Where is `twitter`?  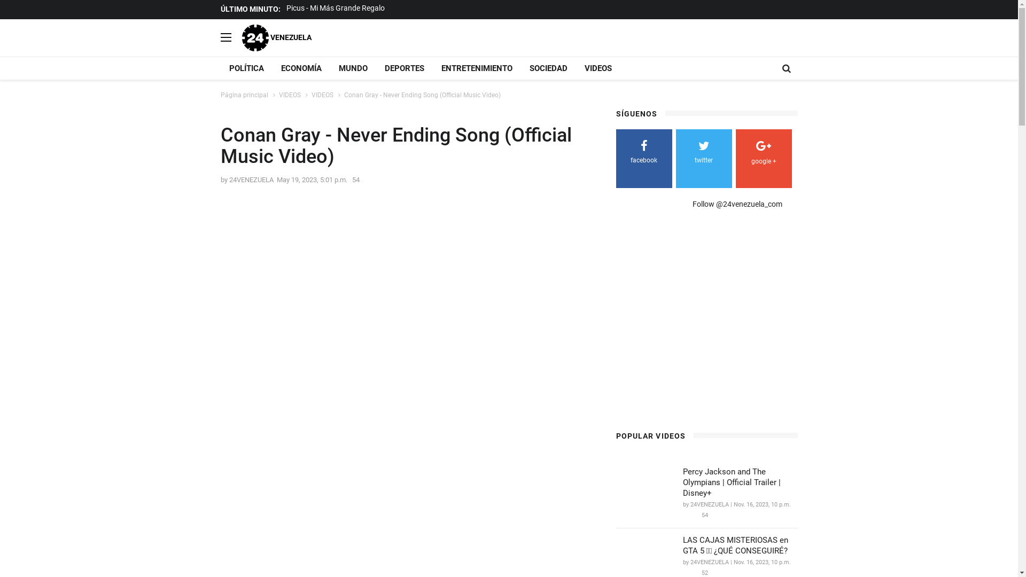
twitter is located at coordinates (703, 154).